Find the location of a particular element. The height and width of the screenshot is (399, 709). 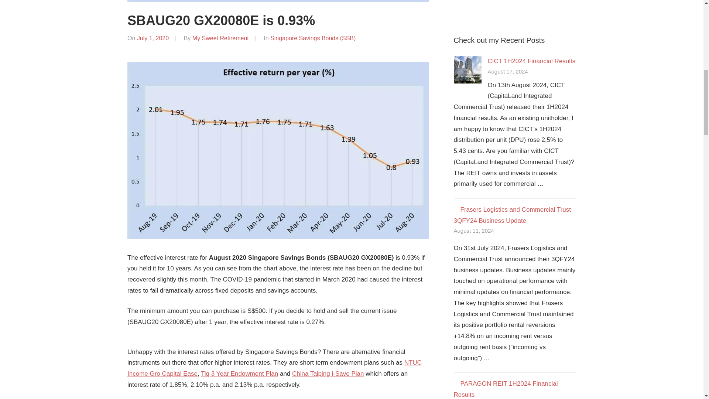

Tiq 3 Year Endowment Plan is located at coordinates (239, 374).